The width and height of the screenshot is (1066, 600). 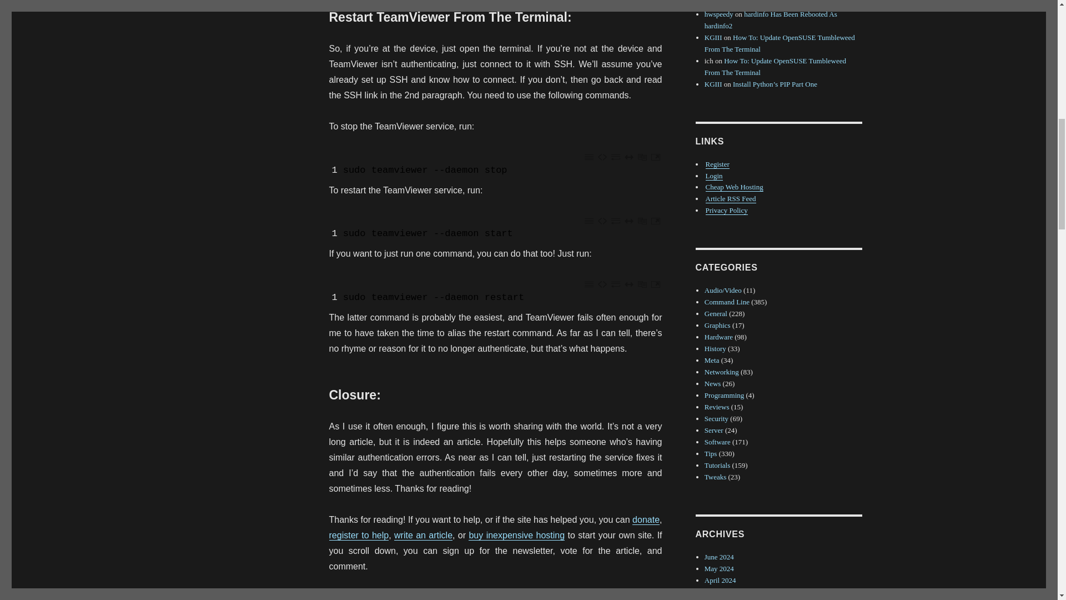 I want to click on donate, so click(x=646, y=519).